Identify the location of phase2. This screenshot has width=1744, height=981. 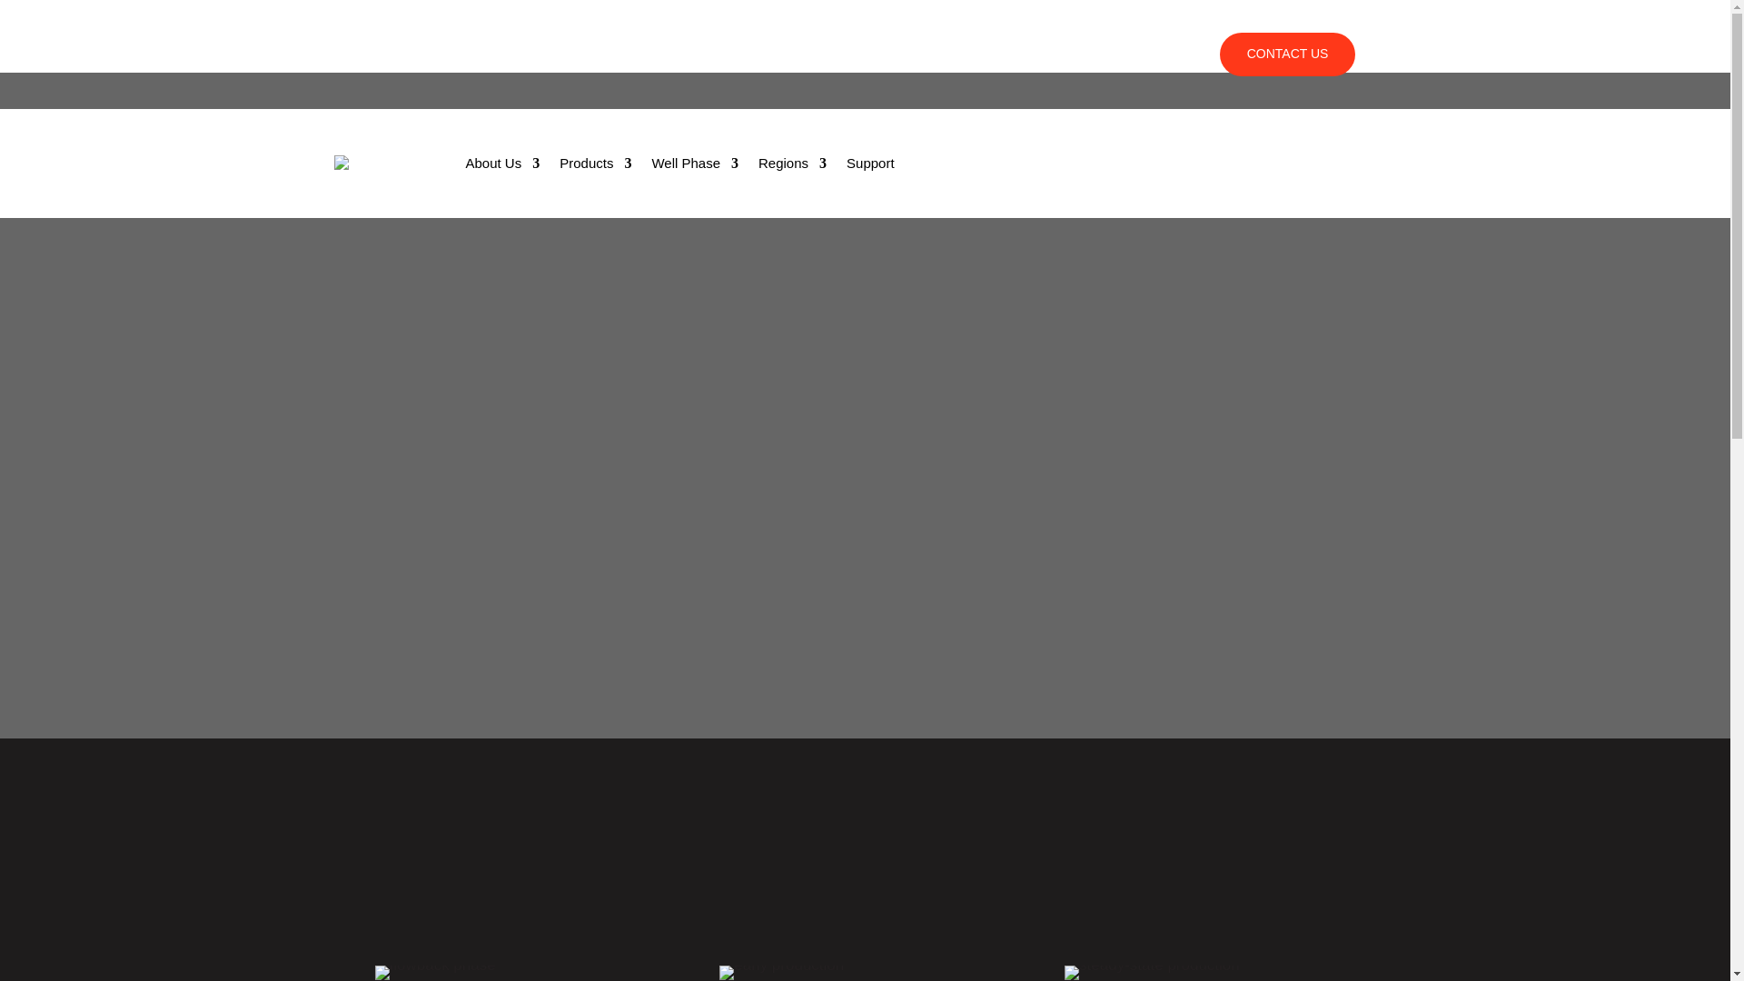
(781, 972).